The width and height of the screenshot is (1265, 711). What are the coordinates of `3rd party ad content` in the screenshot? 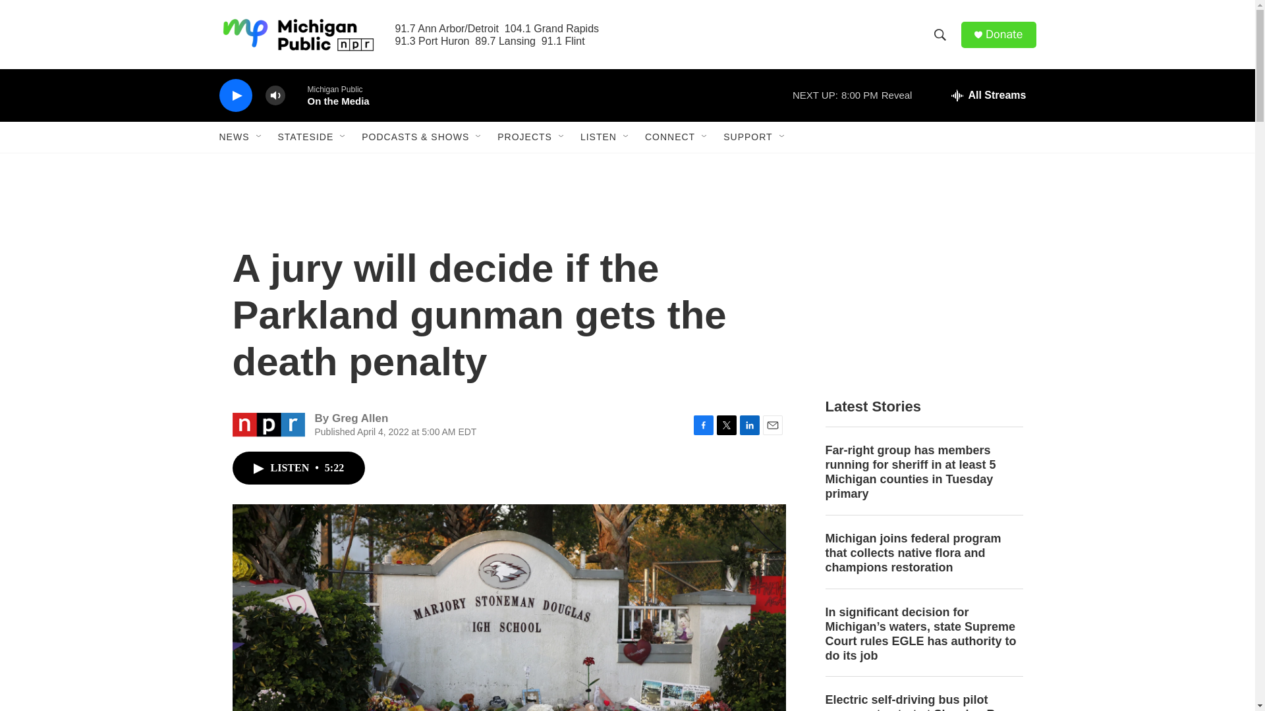 It's located at (923, 288).